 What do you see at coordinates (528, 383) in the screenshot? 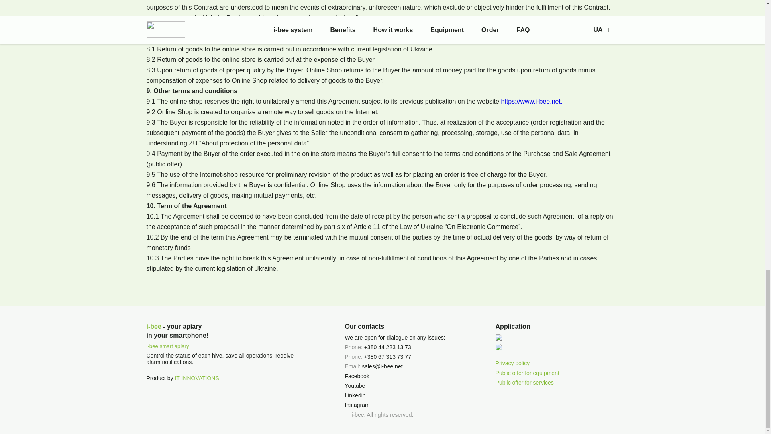
I see `Public offer for services` at bounding box center [528, 383].